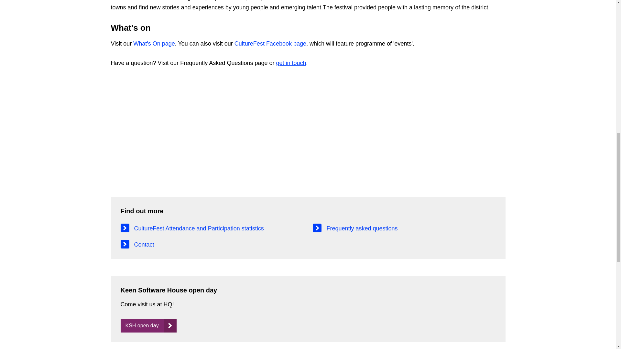  Describe the element at coordinates (148, 326) in the screenshot. I see `KSH open day` at that location.